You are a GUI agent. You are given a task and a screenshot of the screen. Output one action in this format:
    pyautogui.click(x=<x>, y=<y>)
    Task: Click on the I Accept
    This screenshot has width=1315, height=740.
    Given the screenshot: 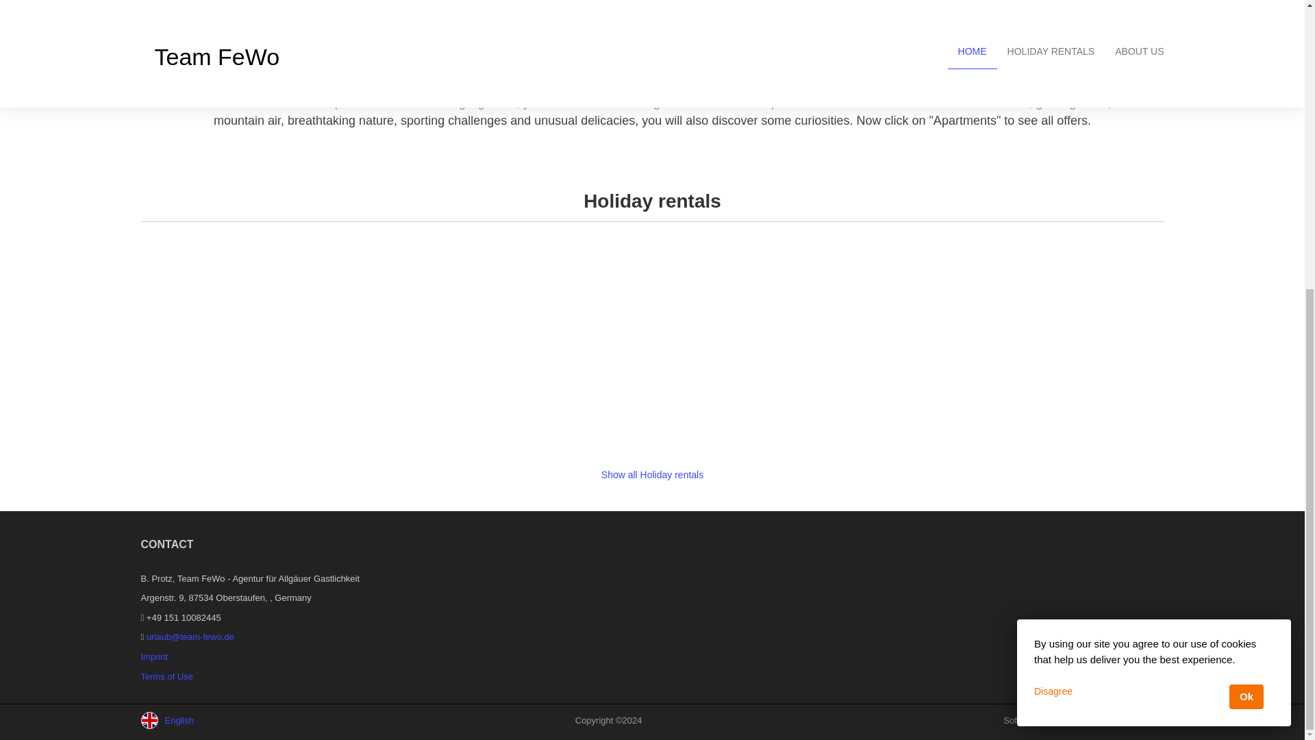 What is the action you would take?
    pyautogui.click(x=1247, y=229)
    